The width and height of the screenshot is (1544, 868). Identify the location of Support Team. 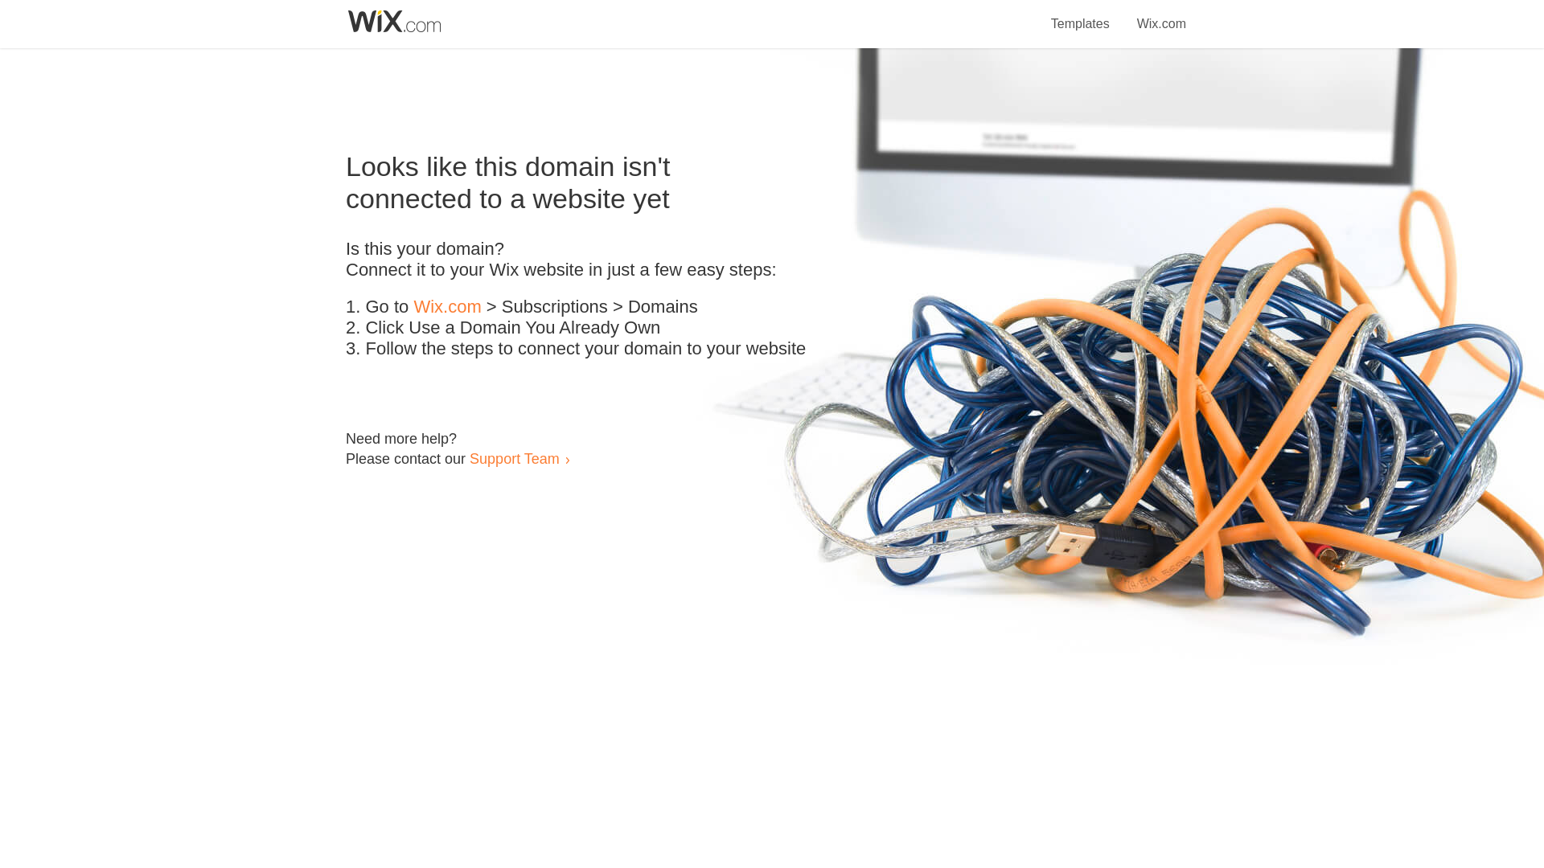
(514, 458).